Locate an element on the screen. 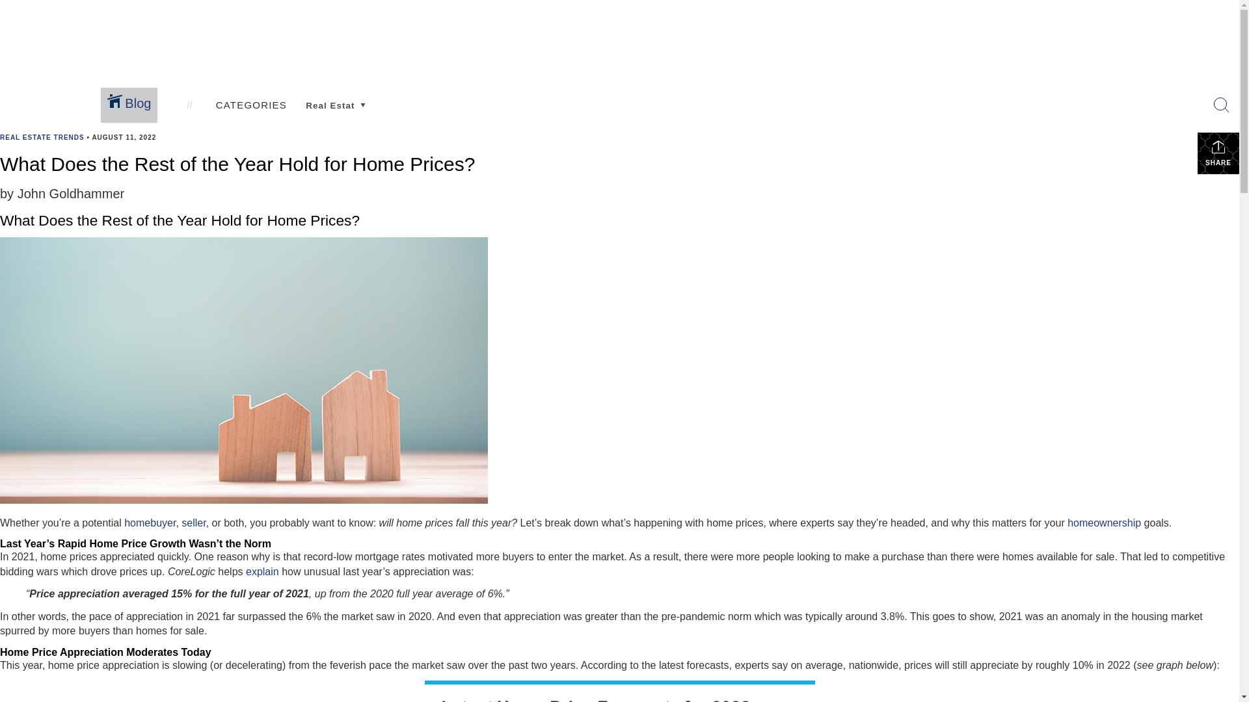 Image resolution: width=1249 pixels, height=702 pixels. Blog is located at coordinates (798, 75).